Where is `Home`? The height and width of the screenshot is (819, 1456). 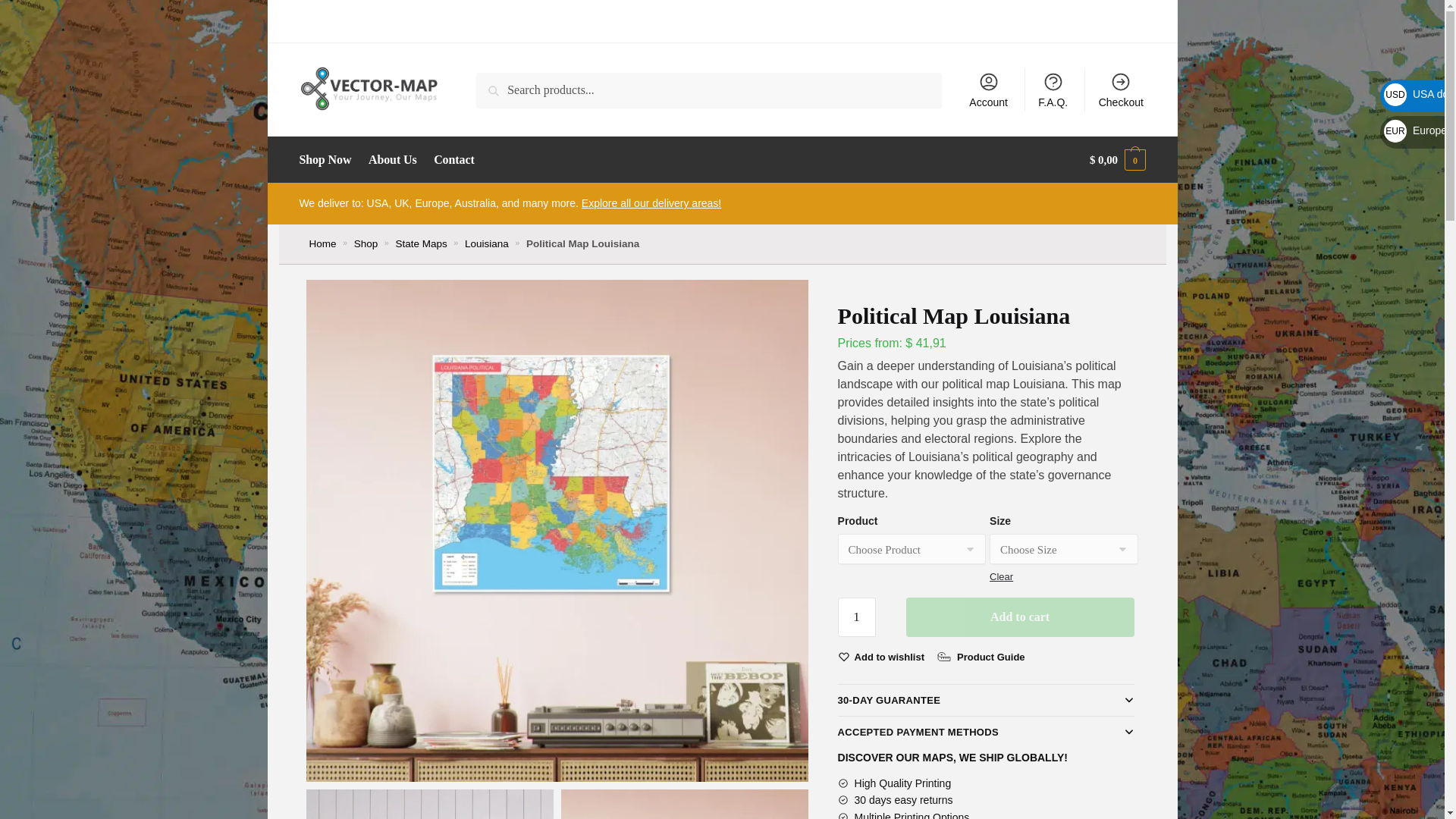 Home is located at coordinates (322, 244).